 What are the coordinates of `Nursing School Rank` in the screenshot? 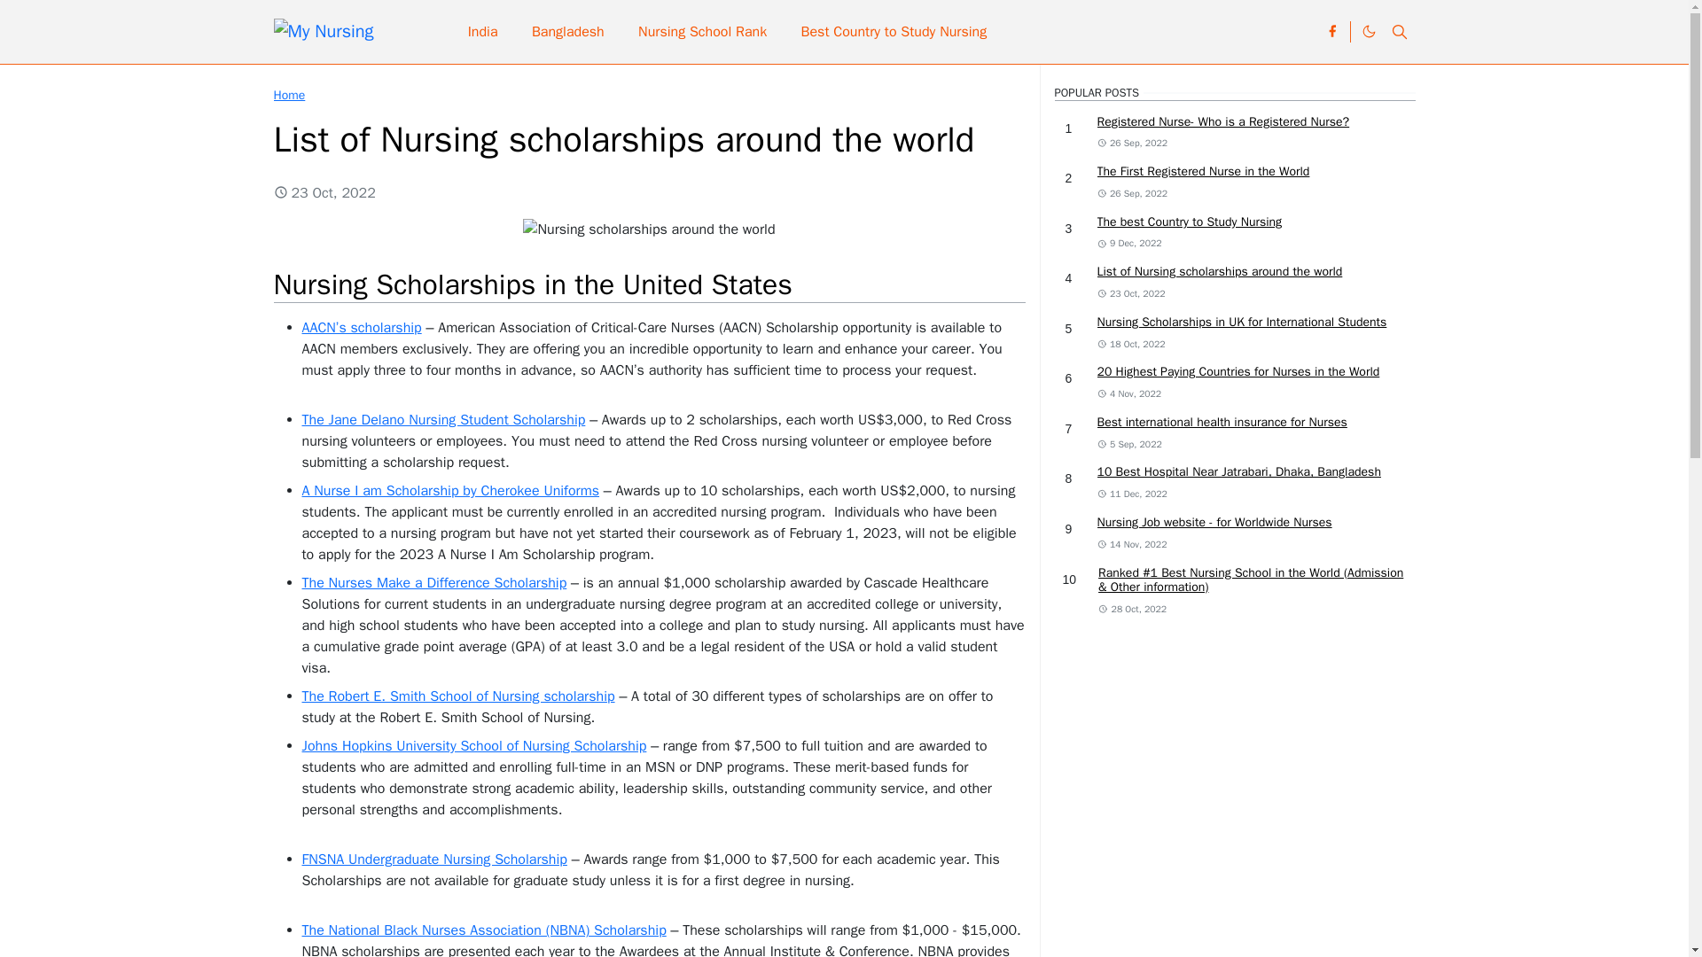 It's located at (702, 32).